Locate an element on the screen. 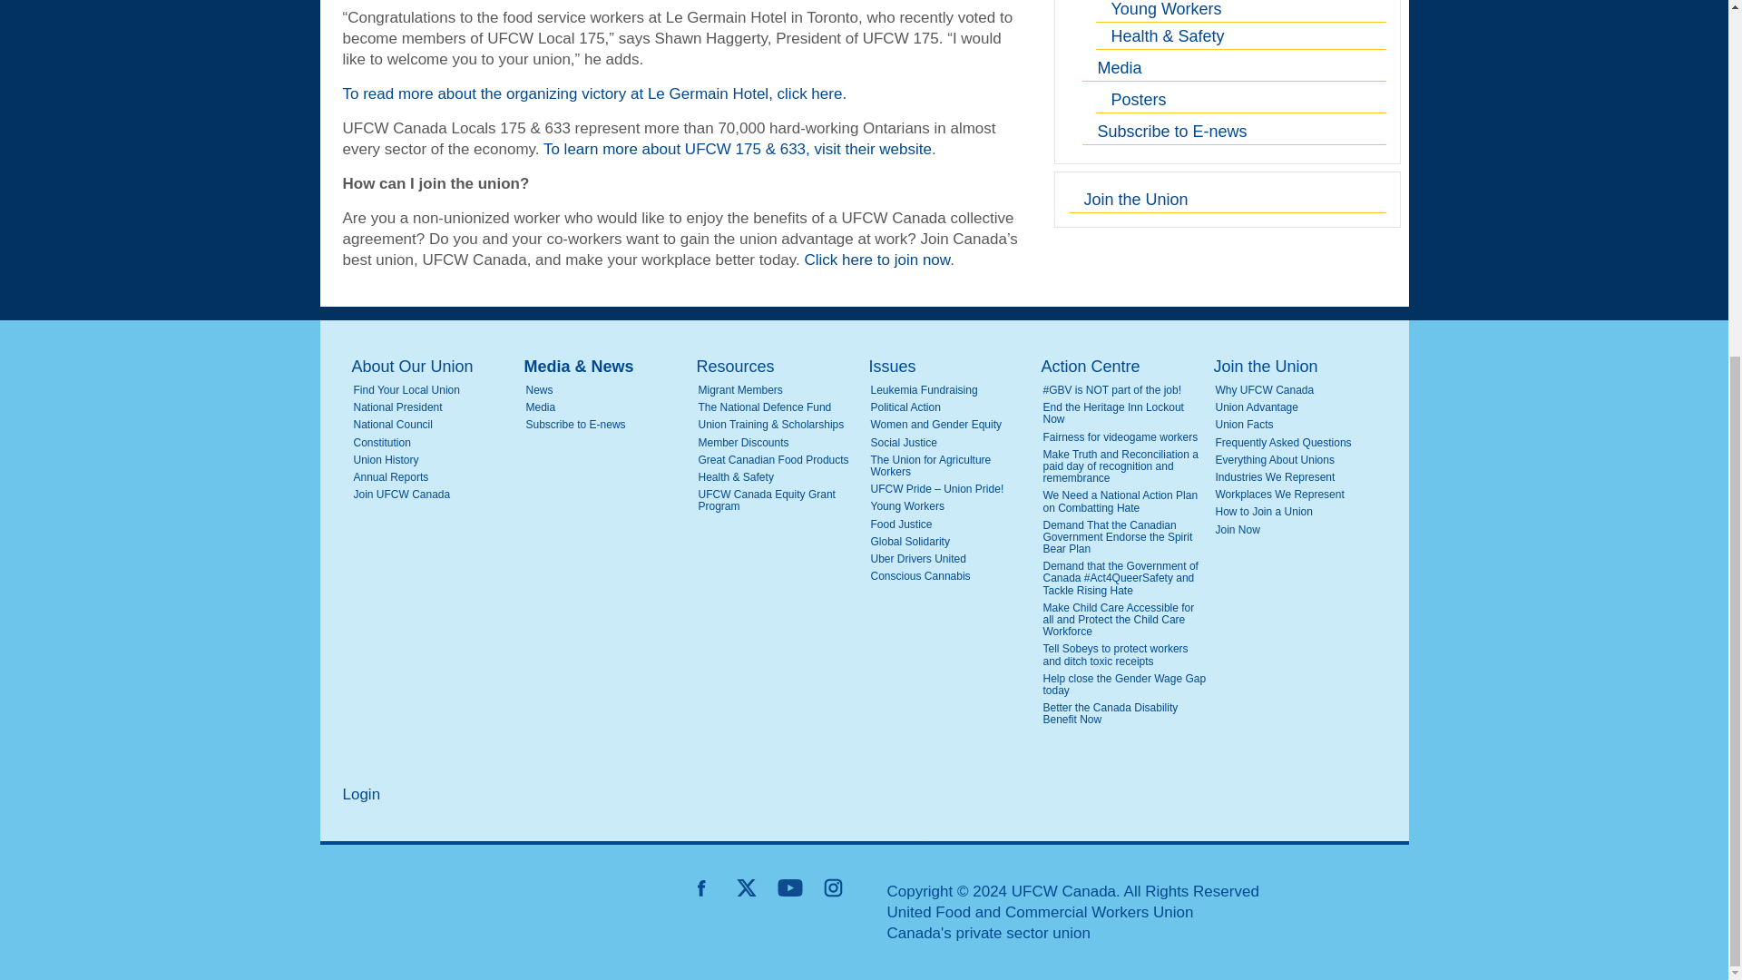 This screenshot has height=980, width=1742. National President is located at coordinates (435, 407).